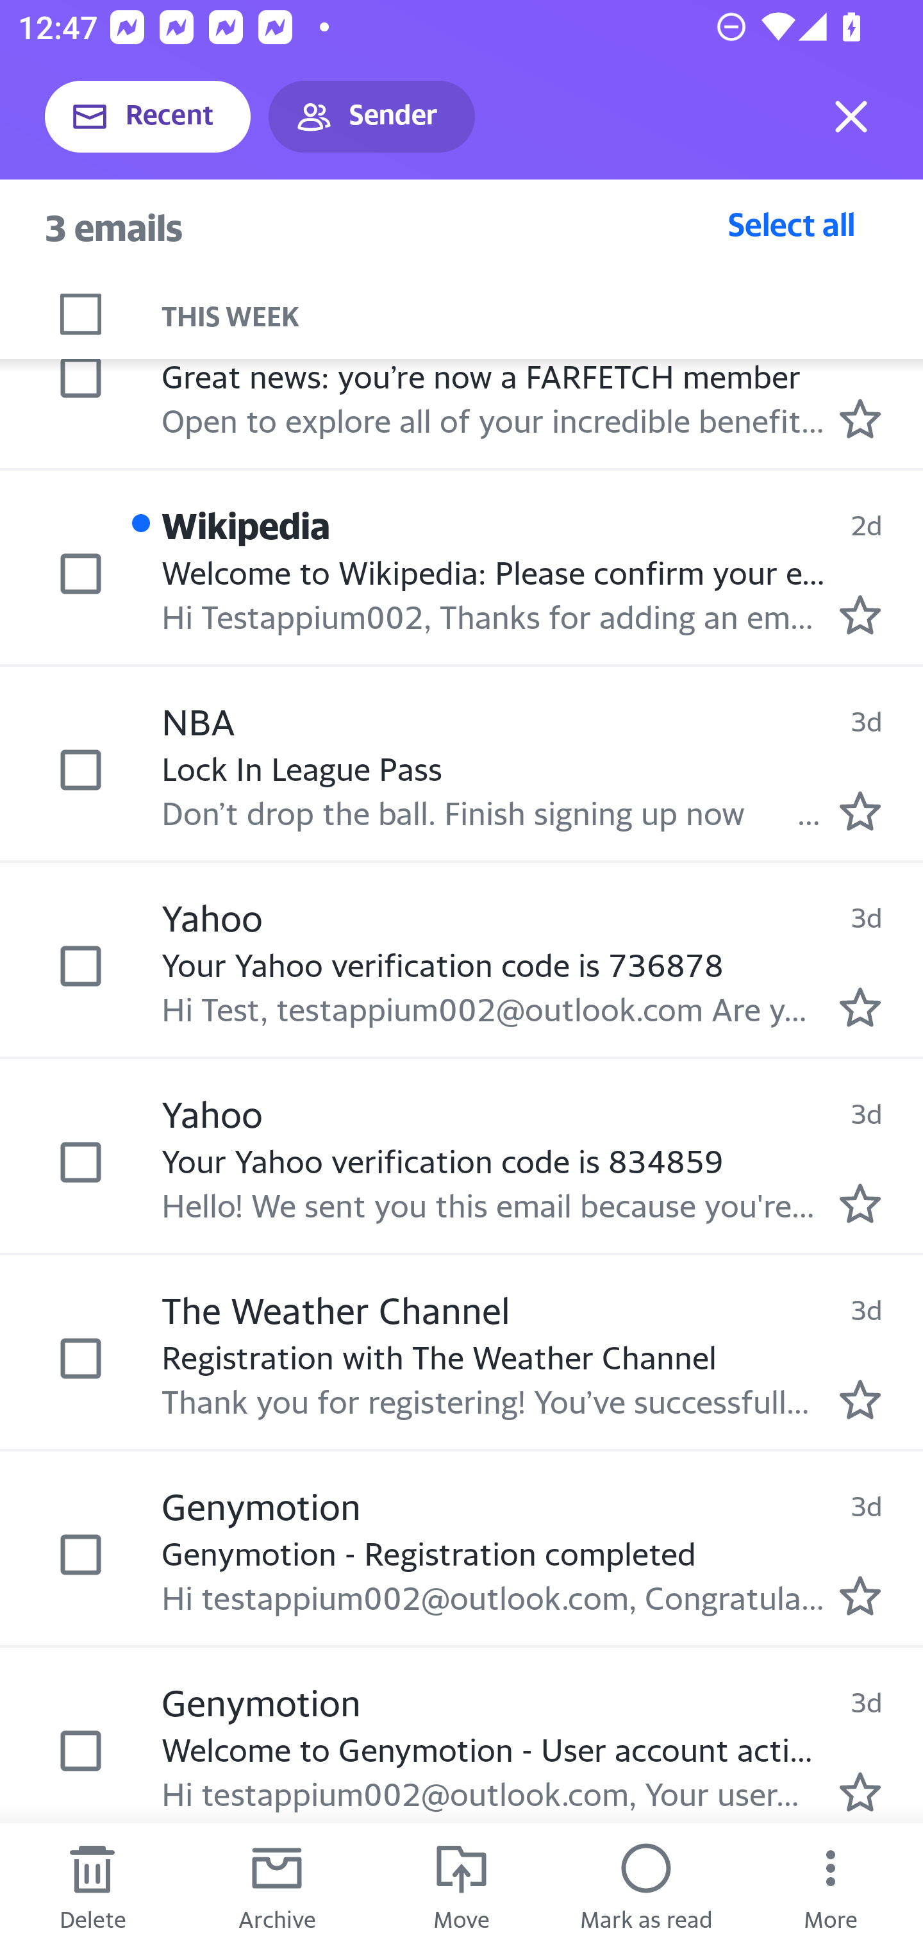 This screenshot has height=1949, width=923. What do you see at coordinates (851, 117) in the screenshot?
I see `Exit selection mode` at bounding box center [851, 117].